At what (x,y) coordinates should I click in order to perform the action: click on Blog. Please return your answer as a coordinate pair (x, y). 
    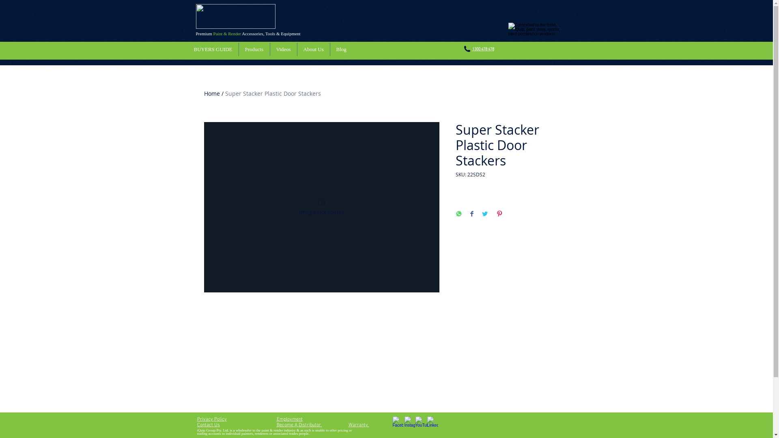
    Looking at the image, I should click on (341, 49).